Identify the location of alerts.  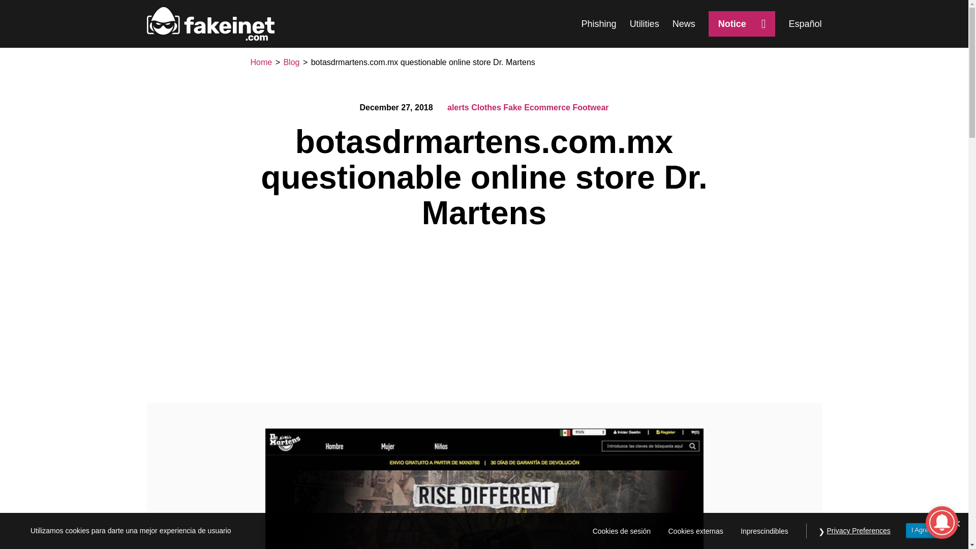
(458, 108).